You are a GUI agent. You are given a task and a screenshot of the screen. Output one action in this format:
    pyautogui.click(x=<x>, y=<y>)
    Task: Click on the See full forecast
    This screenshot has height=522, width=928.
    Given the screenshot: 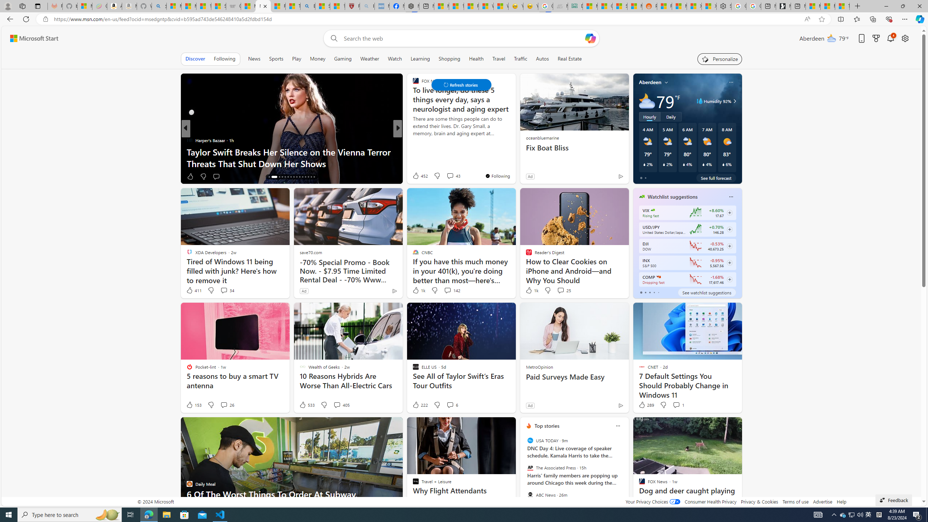 What is the action you would take?
    pyautogui.click(x=716, y=178)
    